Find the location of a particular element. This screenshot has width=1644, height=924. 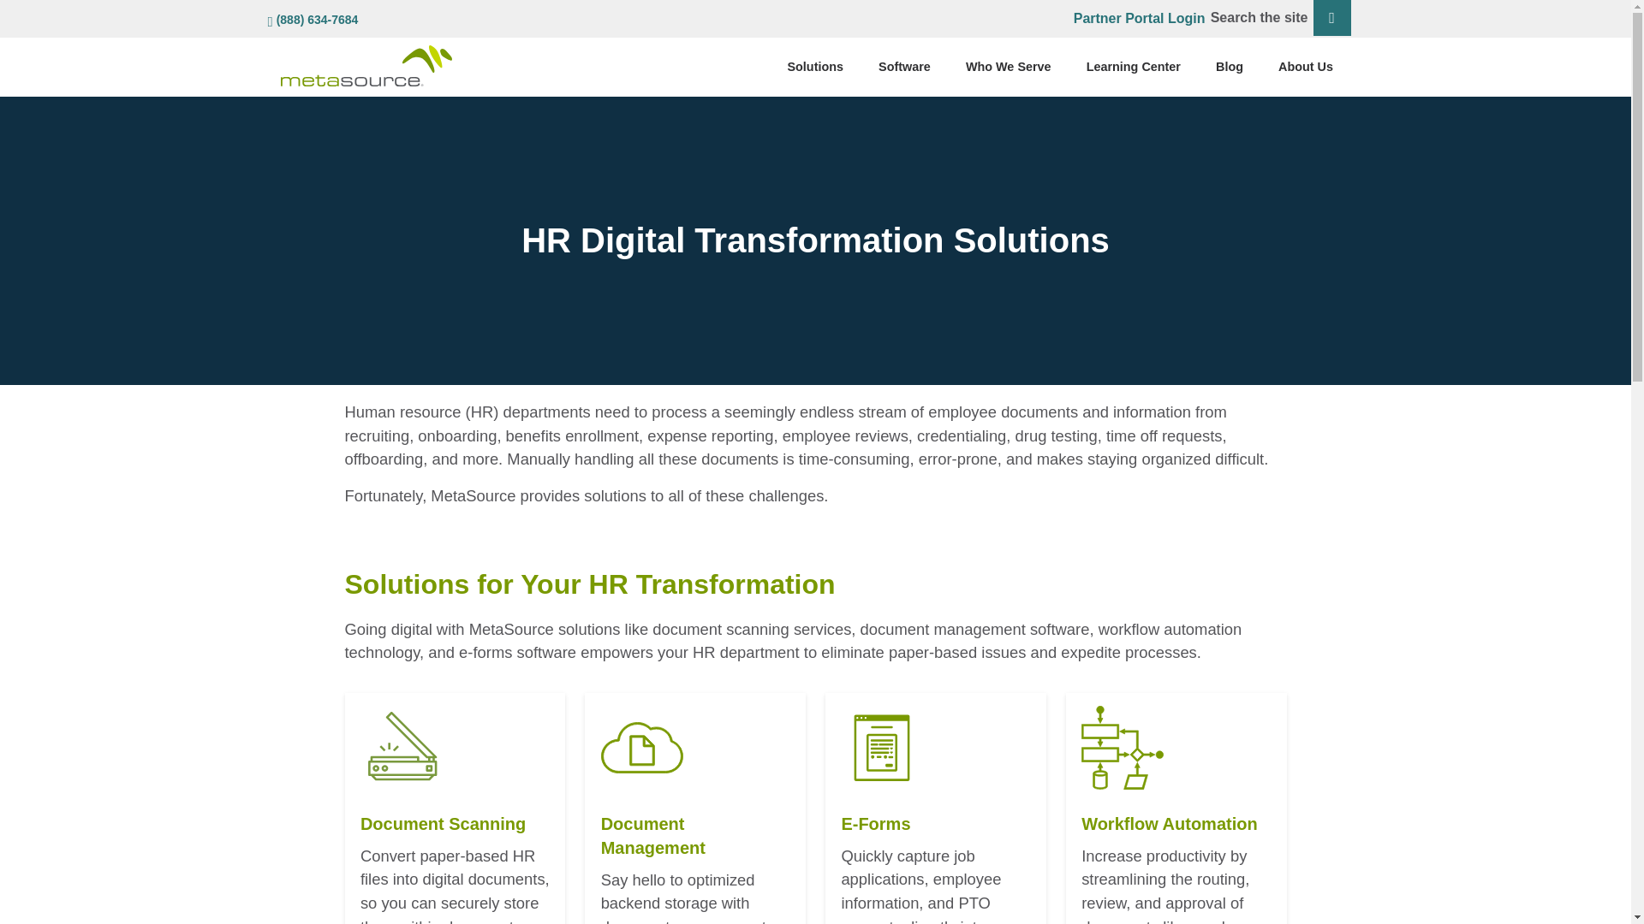

Partner Portal Login is located at coordinates (1139, 16).